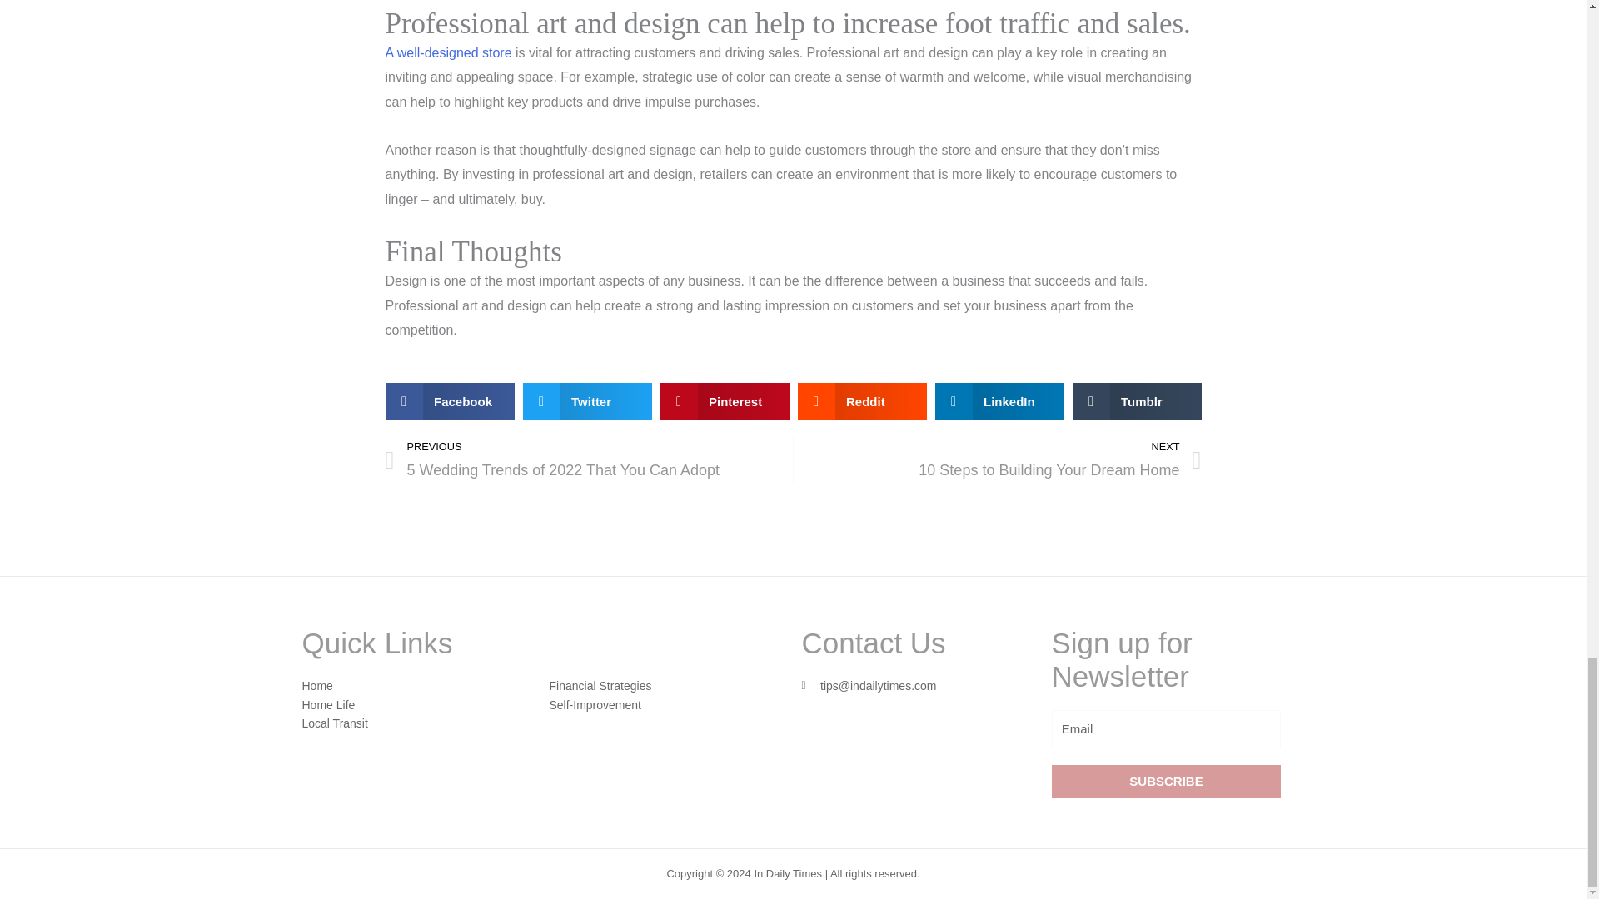 The height and width of the screenshot is (899, 1599). What do you see at coordinates (316, 686) in the screenshot?
I see `Home Life` at bounding box center [316, 686].